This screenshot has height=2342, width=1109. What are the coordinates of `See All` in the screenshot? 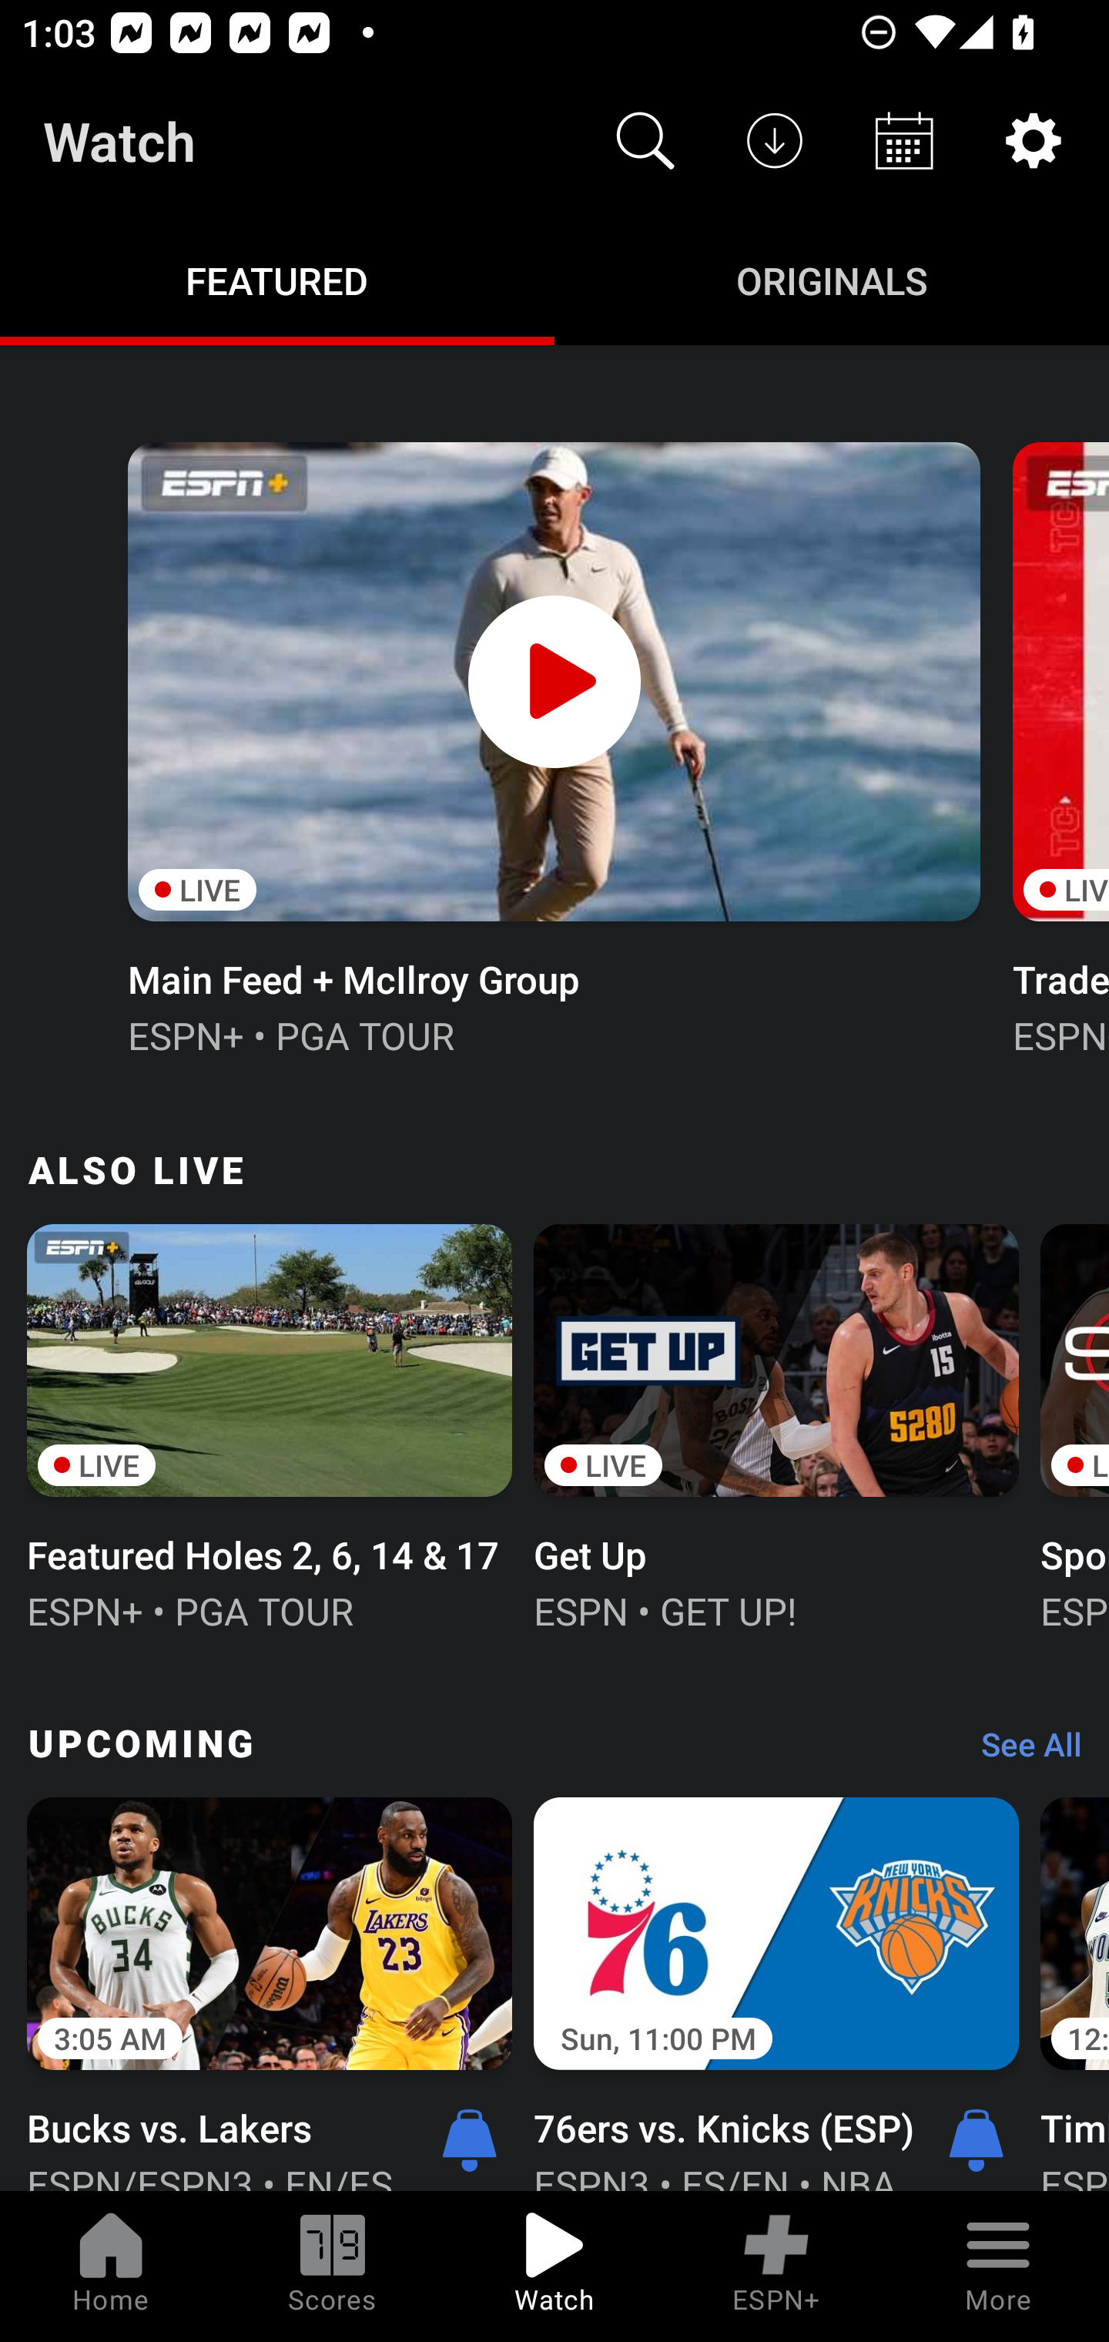 It's located at (1020, 1752).